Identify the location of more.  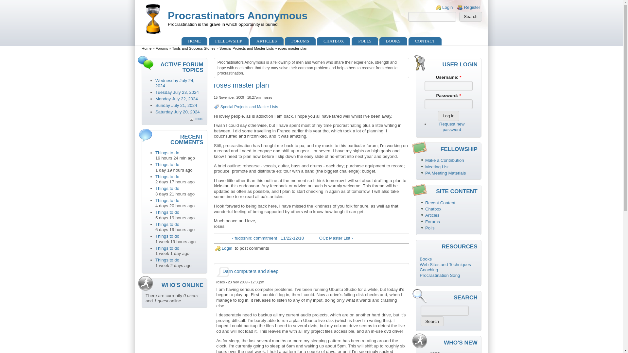
(196, 119).